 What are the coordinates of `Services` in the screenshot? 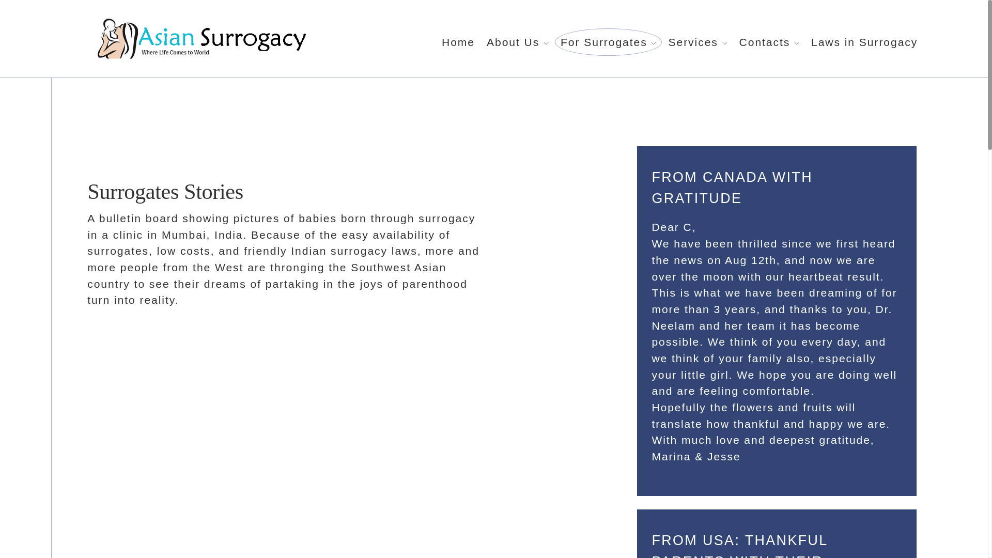 It's located at (206, 24).